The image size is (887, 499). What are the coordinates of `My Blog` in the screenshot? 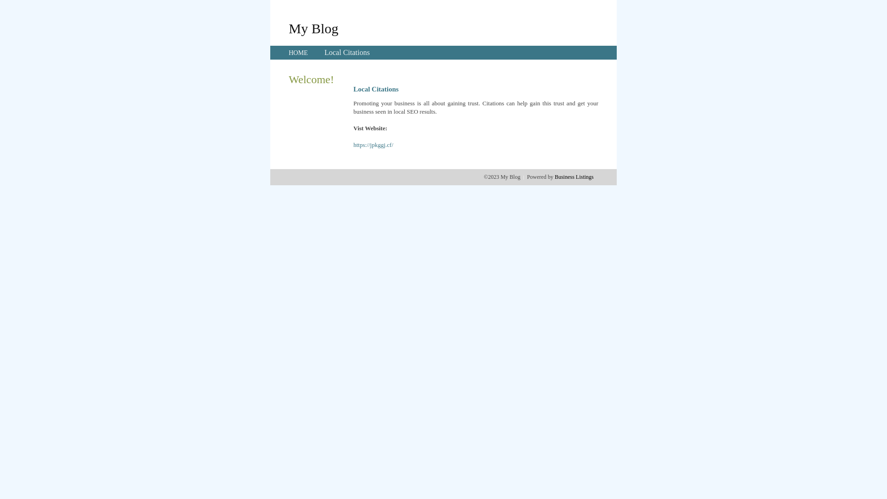 It's located at (314, 28).